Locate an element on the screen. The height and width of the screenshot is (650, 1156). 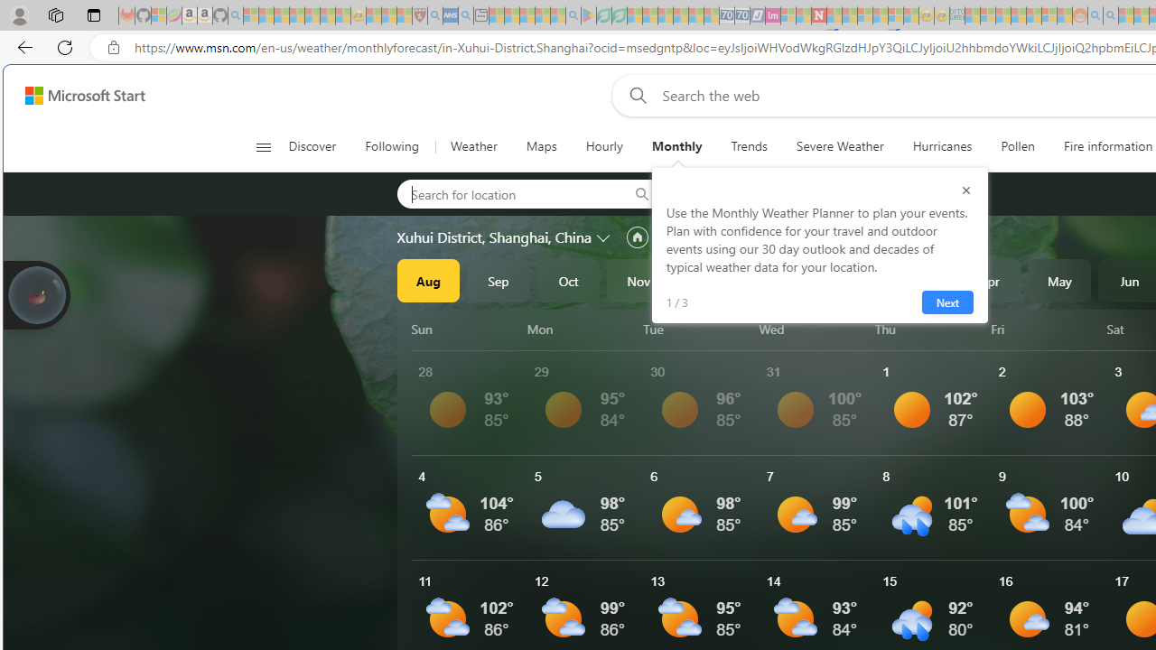
2025 Jan is located at coordinates (778, 280).